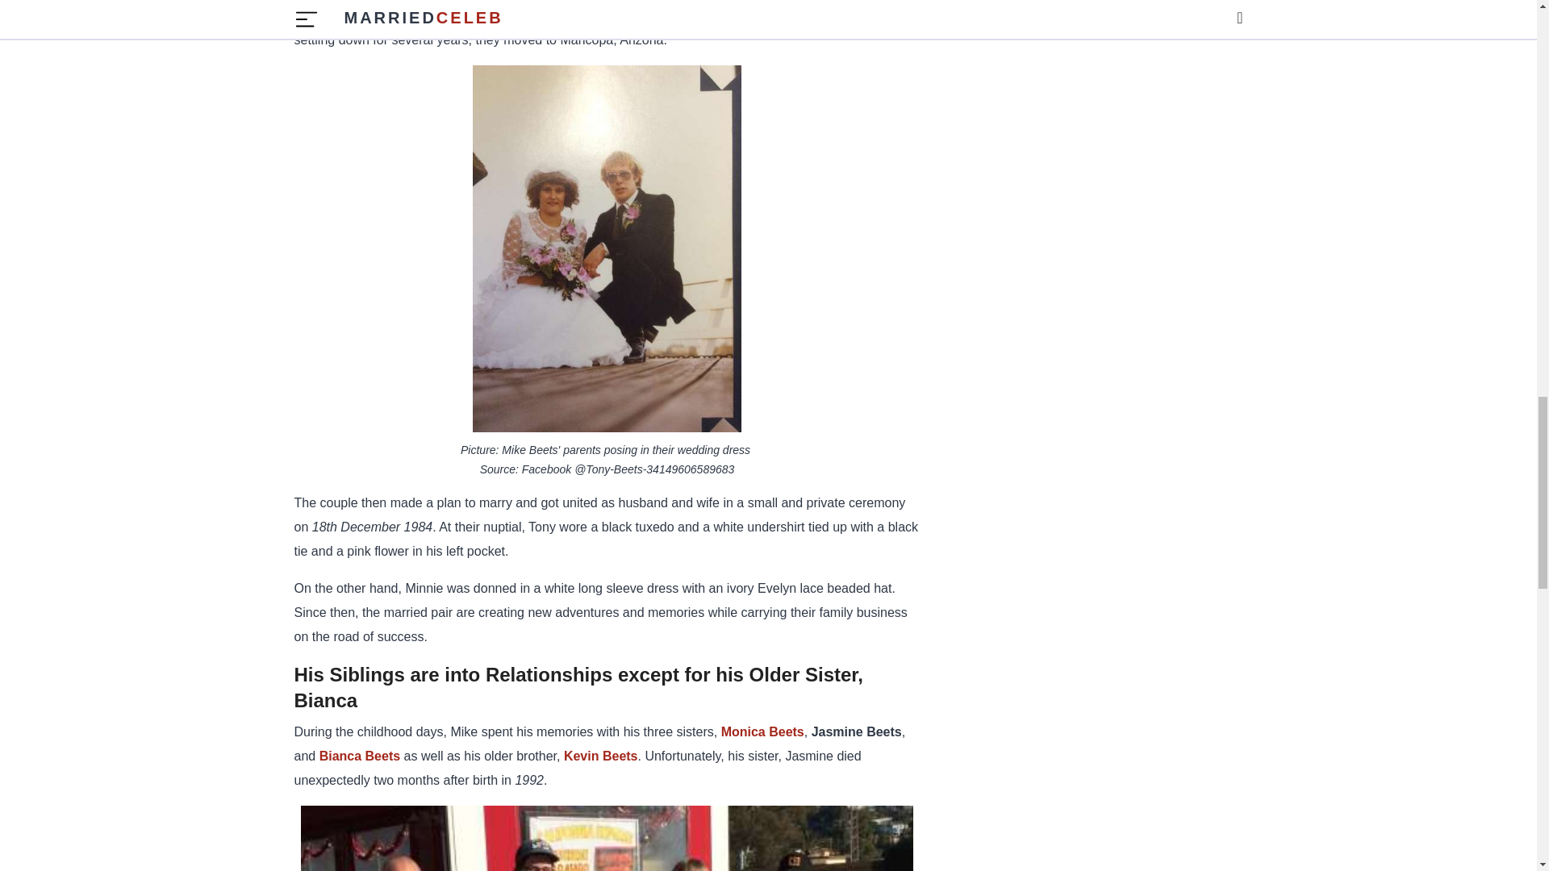 This screenshot has width=1549, height=871. Describe the element at coordinates (600, 756) in the screenshot. I see `Kevin Beets` at that location.